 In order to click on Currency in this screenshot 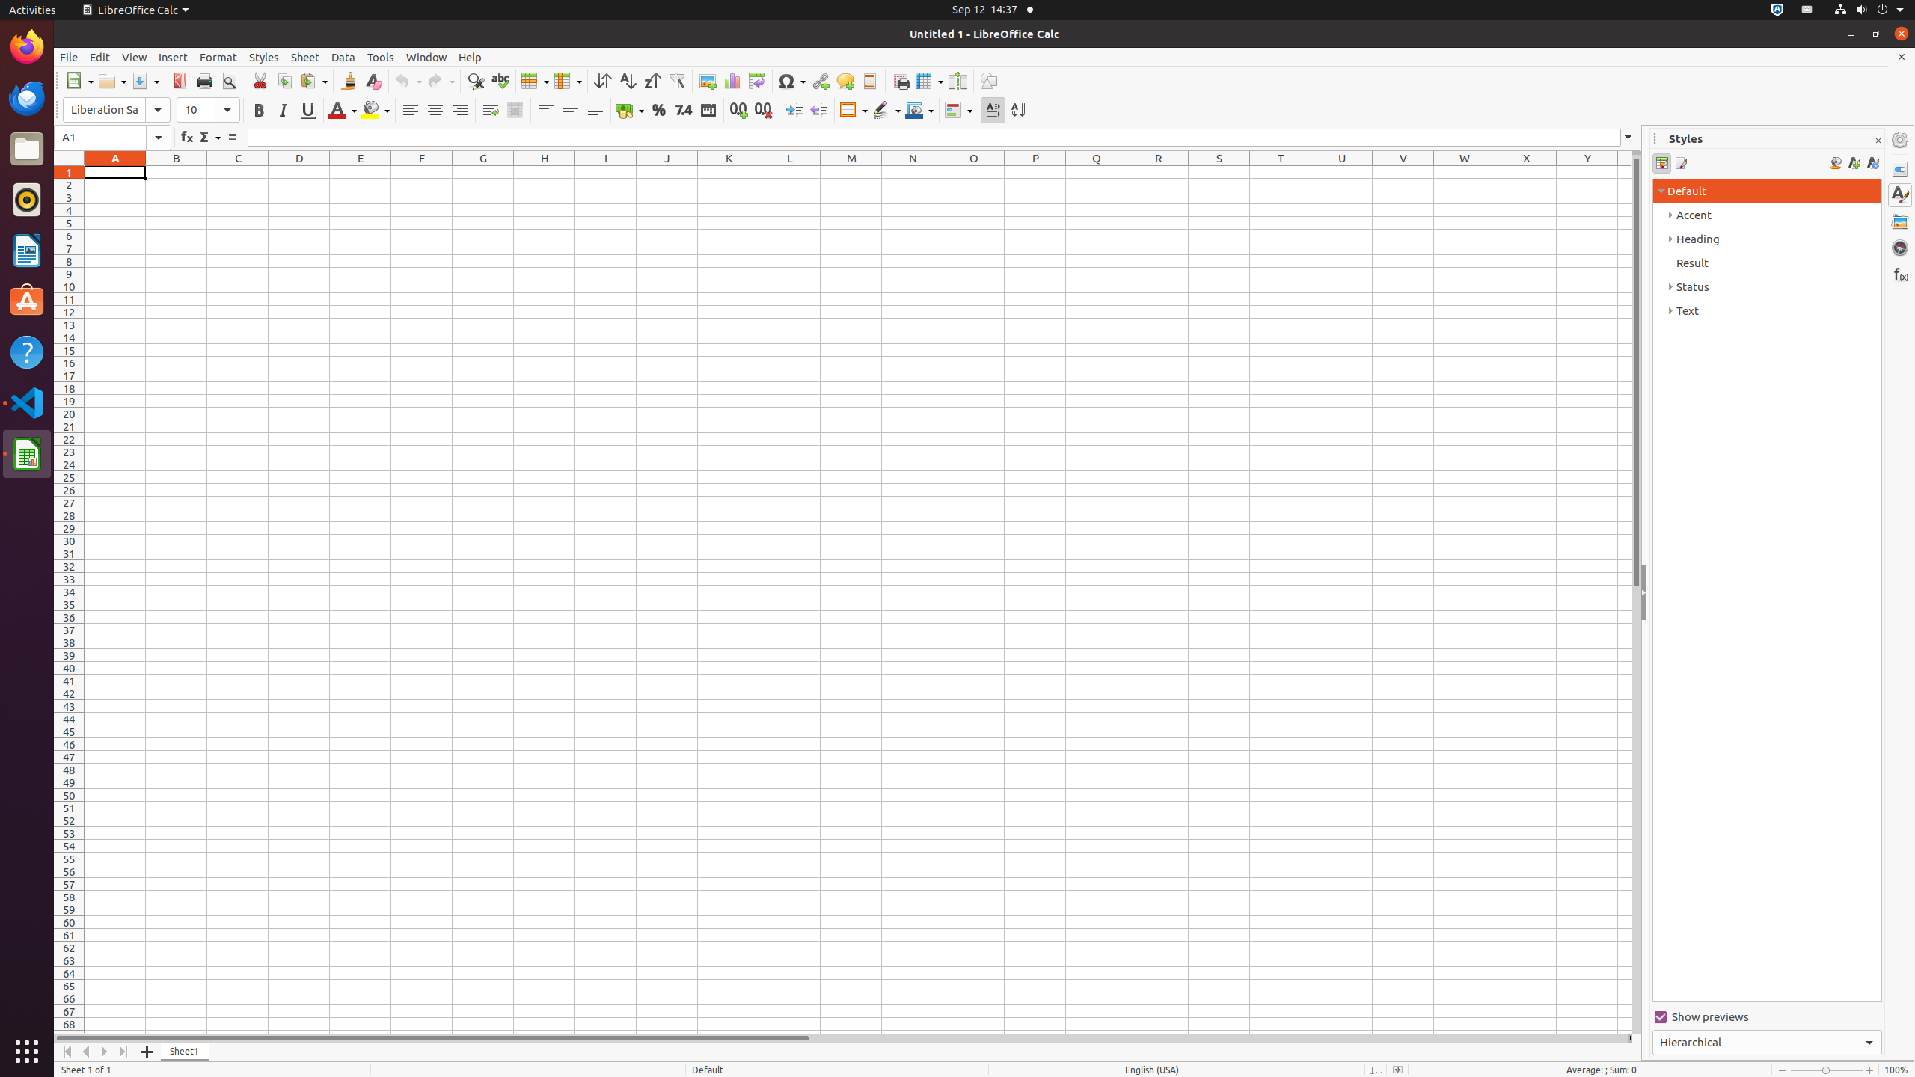, I will do `click(630, 111)`.